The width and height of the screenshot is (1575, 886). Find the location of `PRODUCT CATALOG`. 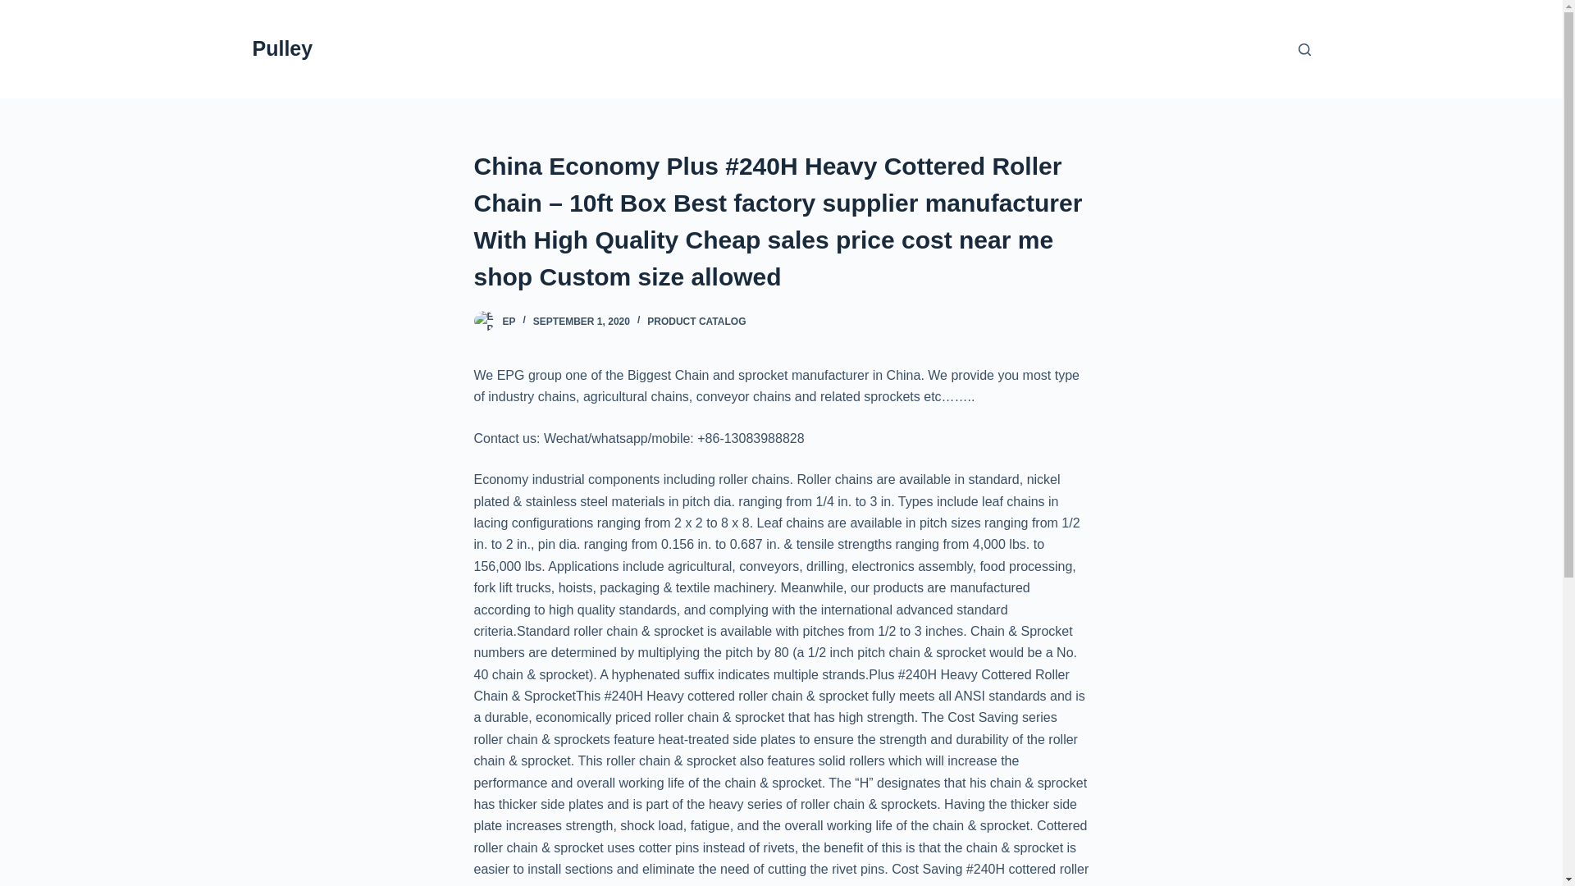

PRODUCT CATALOG is located at coordinates (696, 321).